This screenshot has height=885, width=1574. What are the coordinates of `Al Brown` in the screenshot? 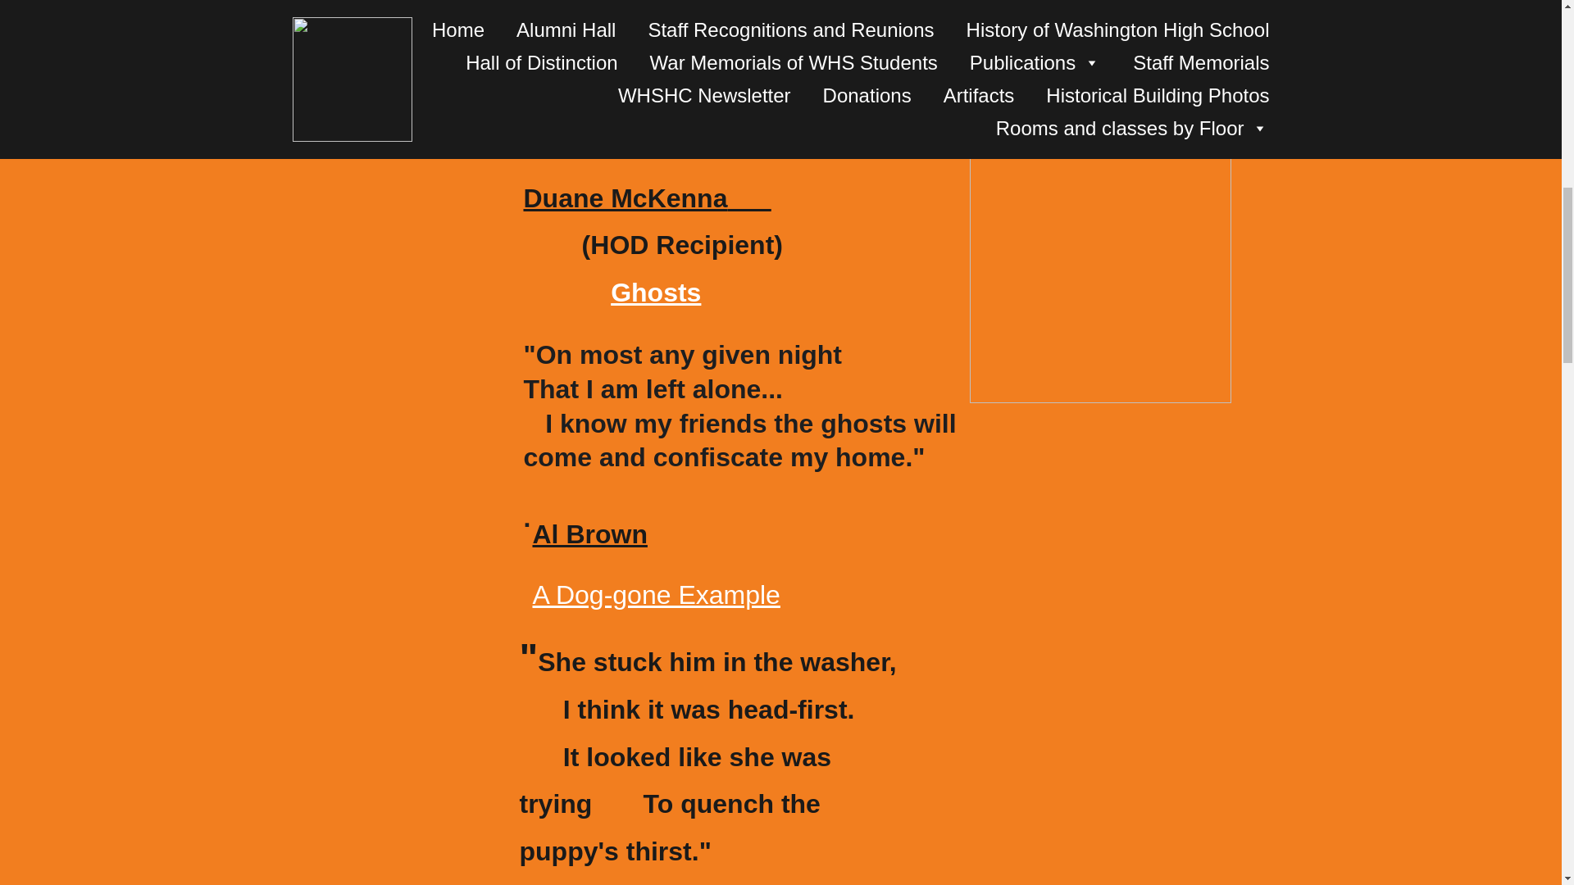 It's located at (589, 533).